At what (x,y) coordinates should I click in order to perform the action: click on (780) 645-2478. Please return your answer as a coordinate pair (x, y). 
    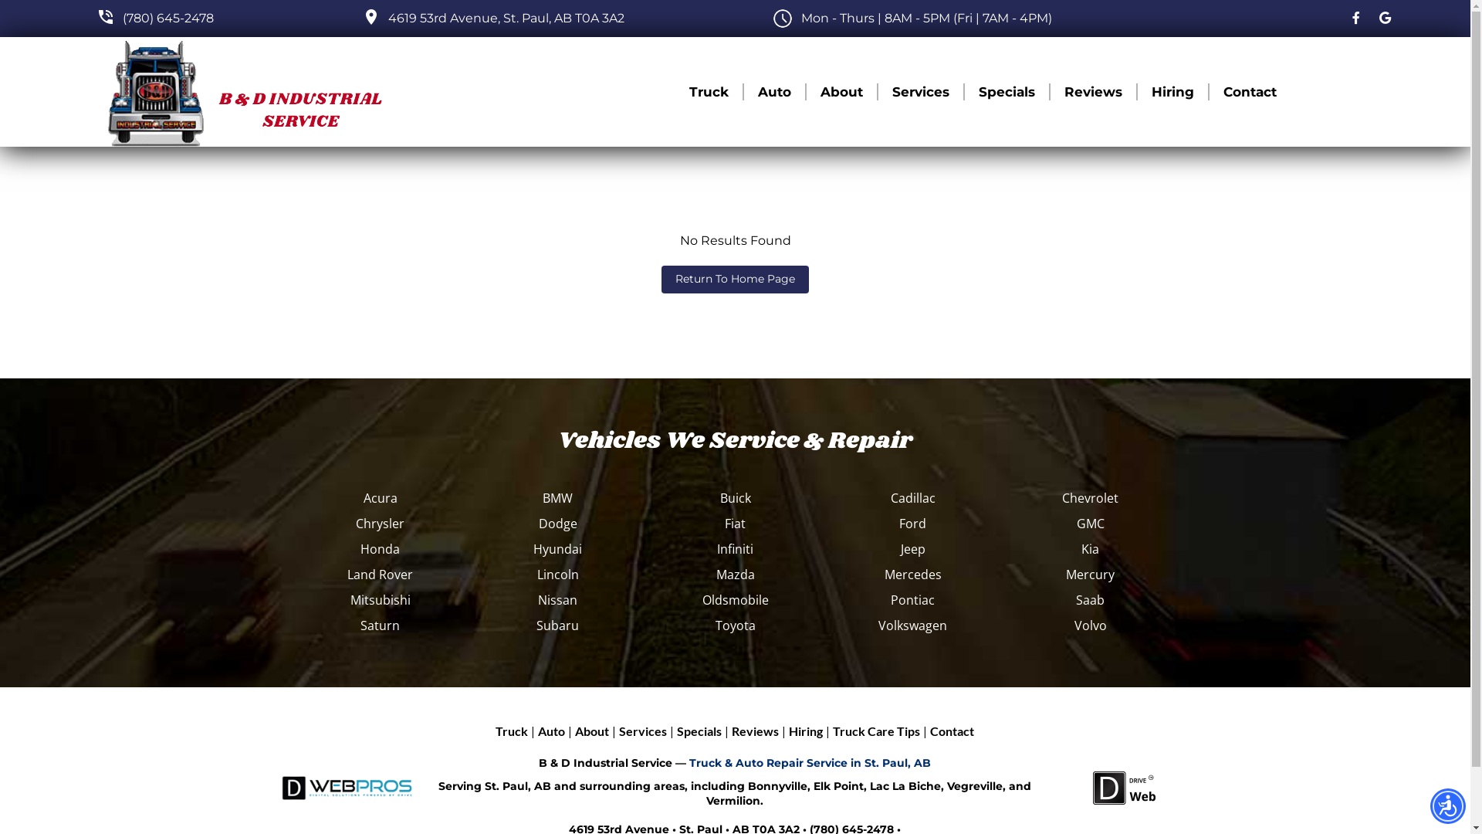
    Looking at the image, I should click on (168, 19).